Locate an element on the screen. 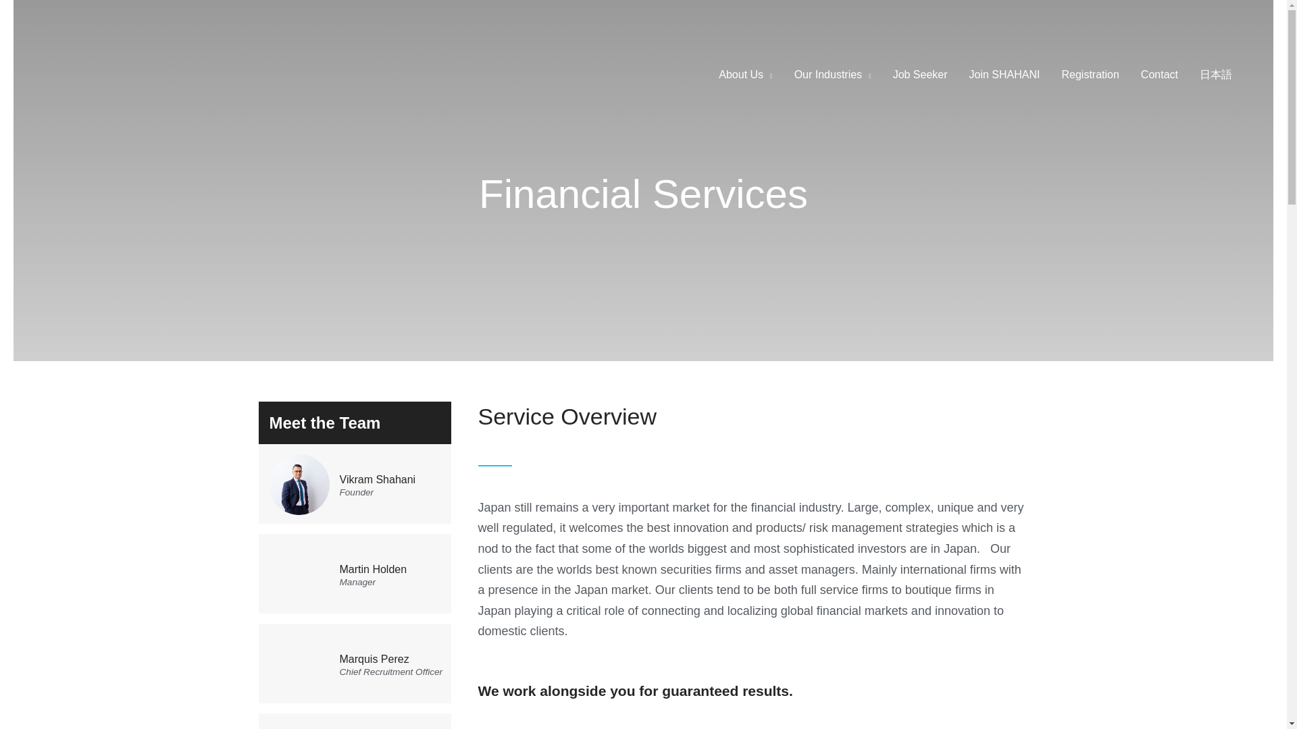 This screenshot has width=1297, height=729. Job Seeker is located at coordinates (920, 74).